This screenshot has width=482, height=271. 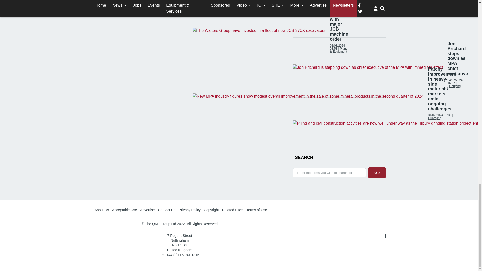 What do you see at coordinates (377, 173) in the screenshot?
I see `Go` at bounding box center [377, 173].